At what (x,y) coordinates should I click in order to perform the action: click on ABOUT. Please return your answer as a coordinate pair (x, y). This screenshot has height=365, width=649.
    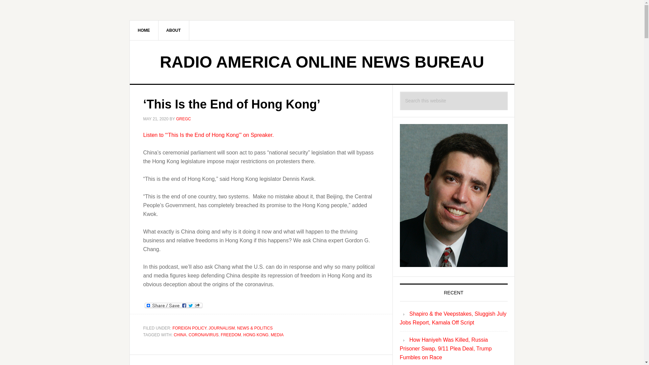
    Looking at the image, I should click on (174, 30).